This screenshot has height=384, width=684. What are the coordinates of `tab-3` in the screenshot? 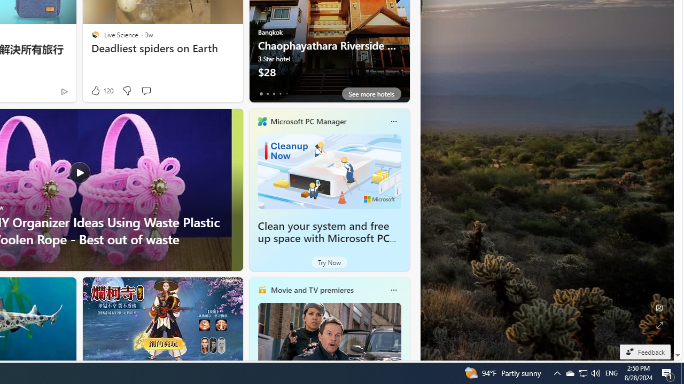 It's located at (280, 94).